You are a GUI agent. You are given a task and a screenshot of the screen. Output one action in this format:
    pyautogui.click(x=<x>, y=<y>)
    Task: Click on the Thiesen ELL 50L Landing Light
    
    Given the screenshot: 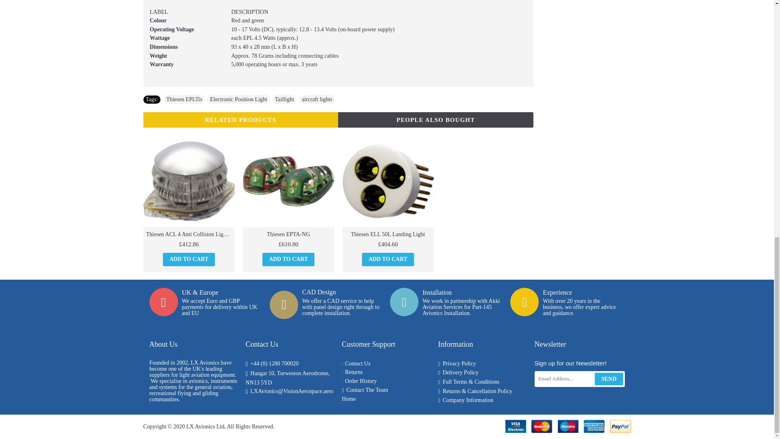 What is the action you would take?
    pyautogui.click(x=388, y=181)
    